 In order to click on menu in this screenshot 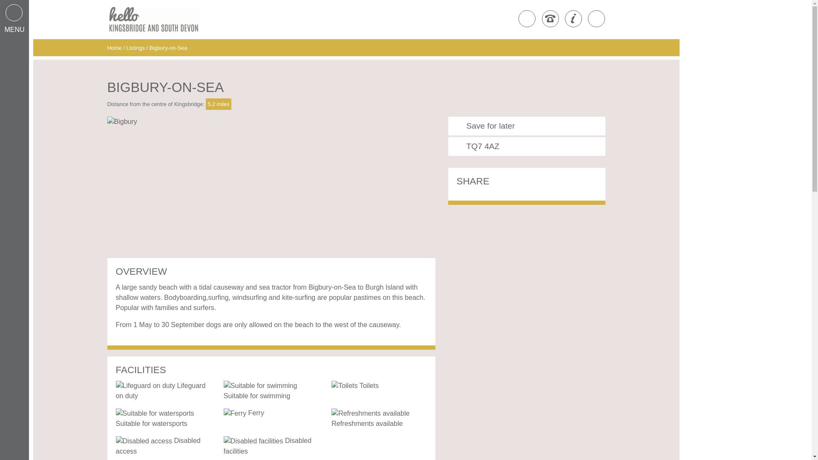, I will do `click(14, 20)`.